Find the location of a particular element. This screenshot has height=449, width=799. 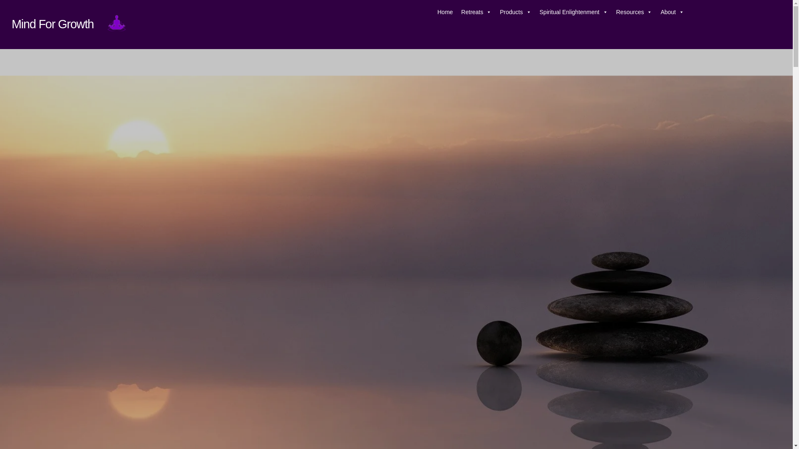

Products is located at coordinates (515, 11).